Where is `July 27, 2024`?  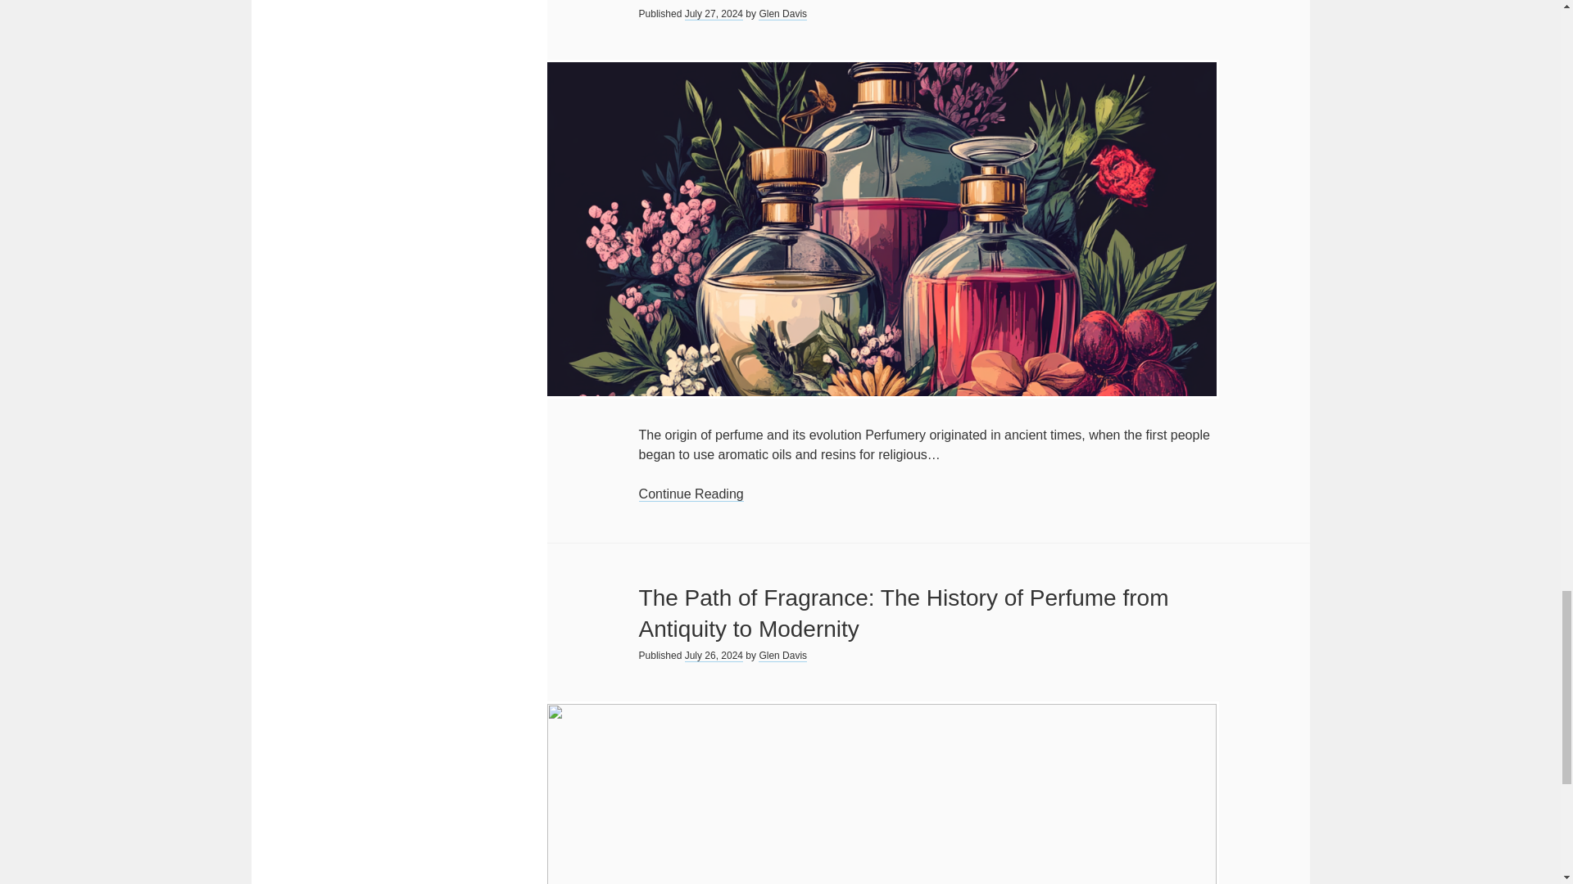 July 27, 2024 is located at coordinates (713, 13).